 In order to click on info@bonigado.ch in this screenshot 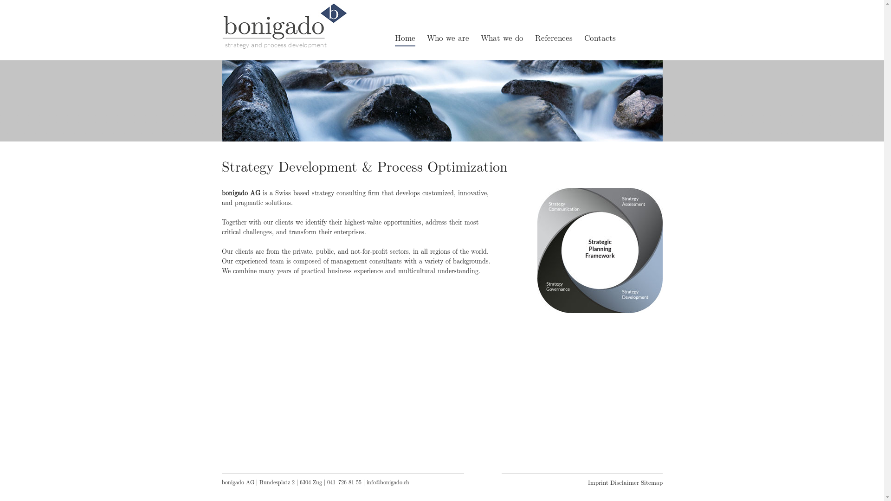, I will do `click(388, 482)`.